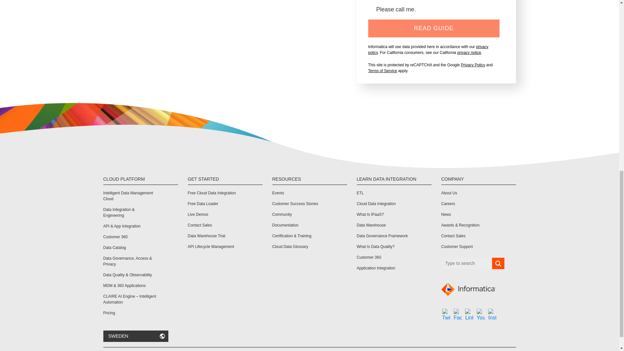 The image size is (624, 351). I want to click on privacy notice, so click(469, 53).